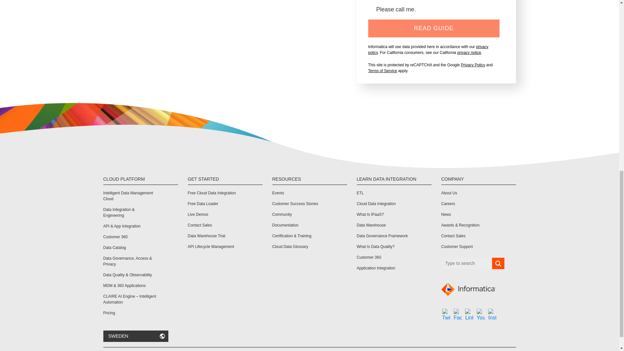 The image size is (624, 351). I want to click on privacy notice, so click(469, 53).